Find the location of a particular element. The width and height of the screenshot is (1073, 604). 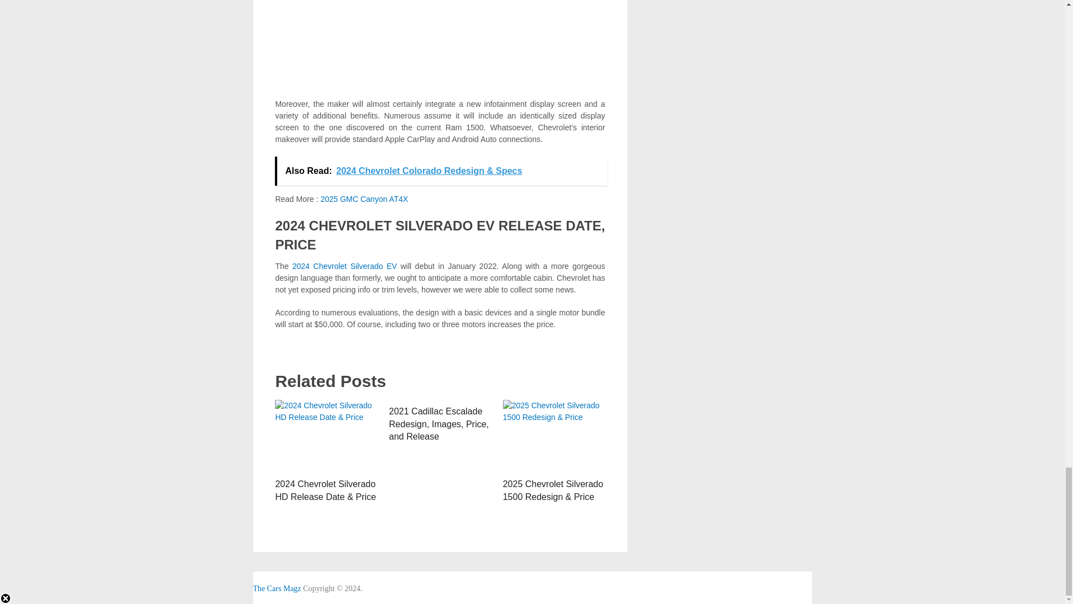

2025 GMC Canyon AT4X is located at coordinates (363, 199).